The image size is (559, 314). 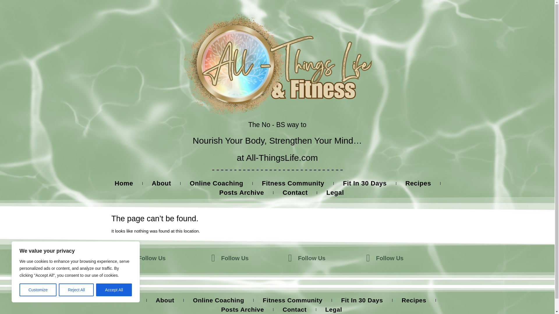 I want to click on Reject All, so click(x=76, y=286).